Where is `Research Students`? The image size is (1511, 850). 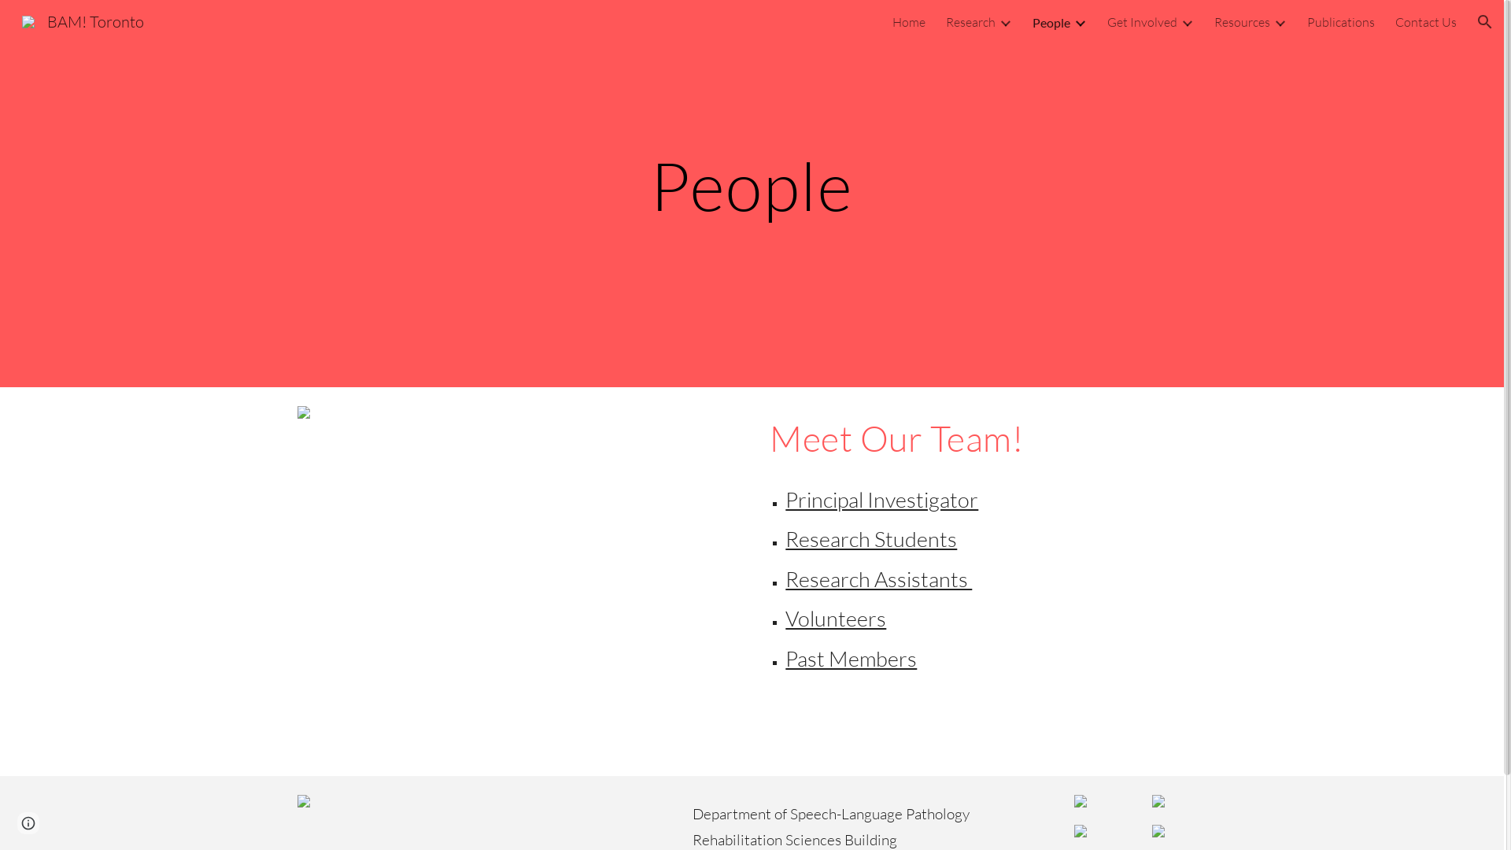 Research Students is located at coordinates (871, 538).